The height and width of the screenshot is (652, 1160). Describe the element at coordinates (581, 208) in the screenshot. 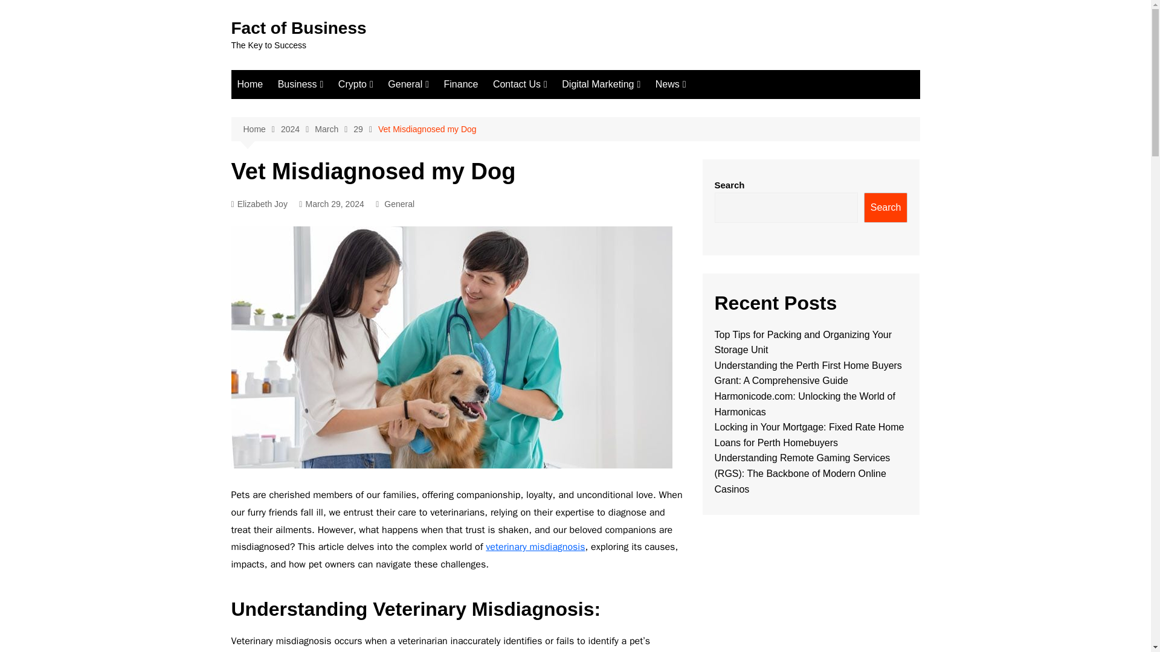

I see `Human Resources` at that location.